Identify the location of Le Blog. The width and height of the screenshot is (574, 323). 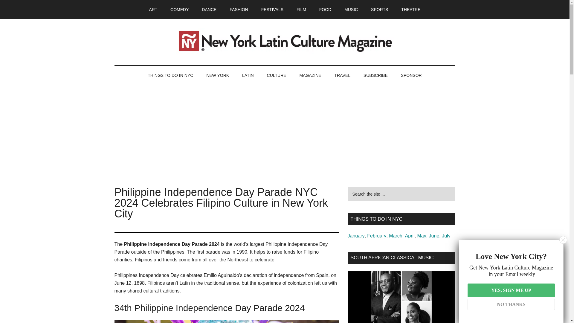
(310, 75).